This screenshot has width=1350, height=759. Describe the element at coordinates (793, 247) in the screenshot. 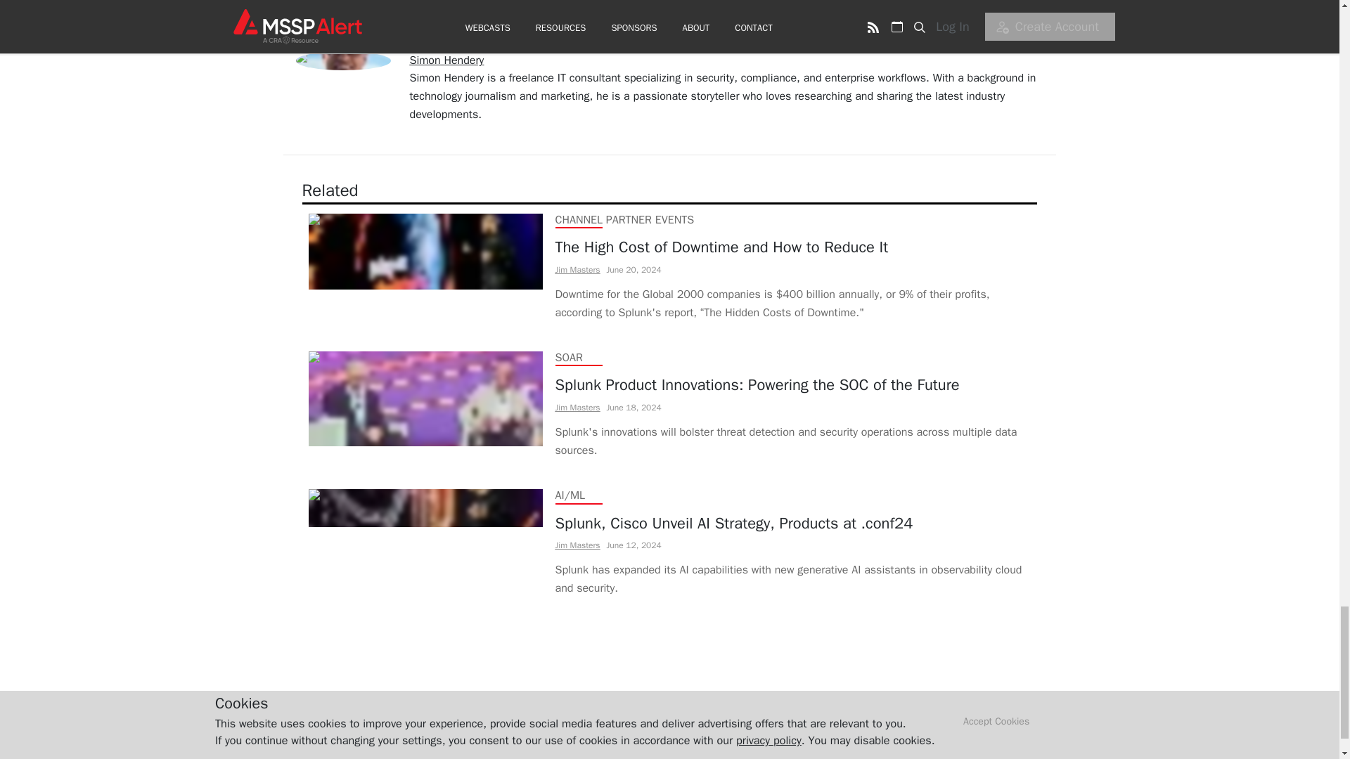

I see `The High Cost of Downtime and How to Reduce It` at that location.